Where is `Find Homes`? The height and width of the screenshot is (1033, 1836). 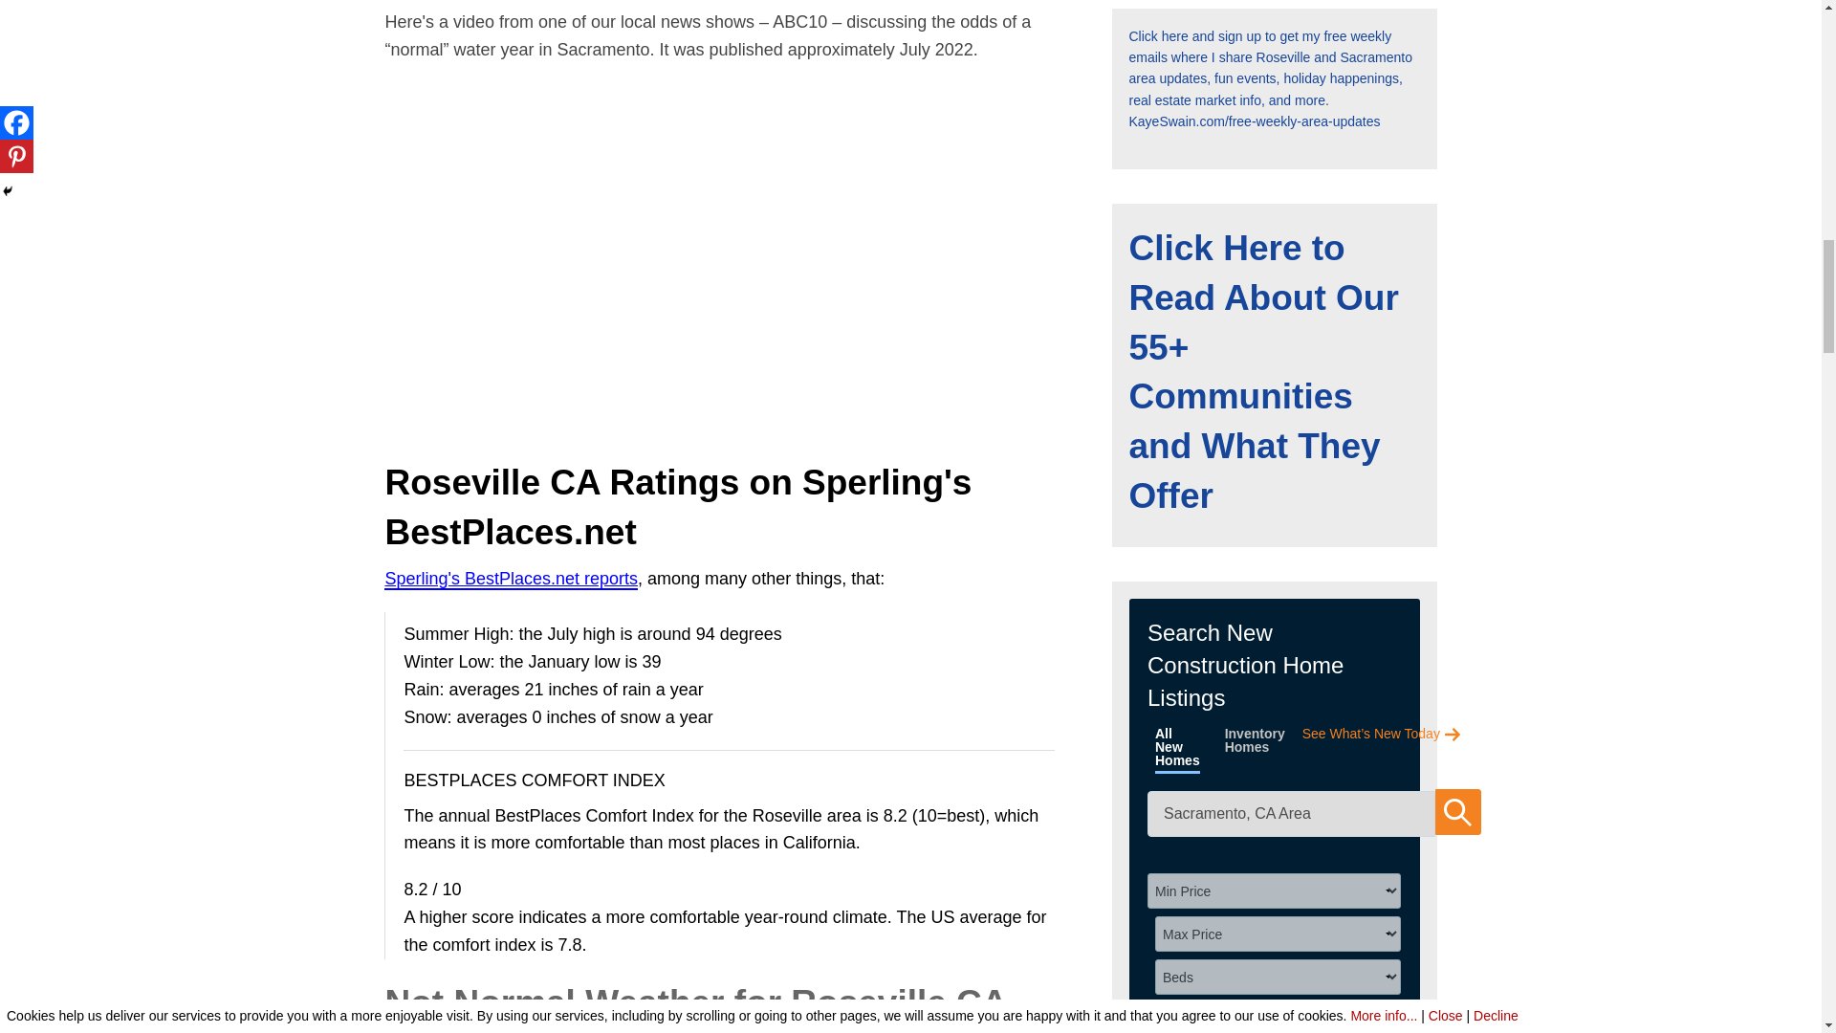 Find Homes is located at coordinates (1458, 811).